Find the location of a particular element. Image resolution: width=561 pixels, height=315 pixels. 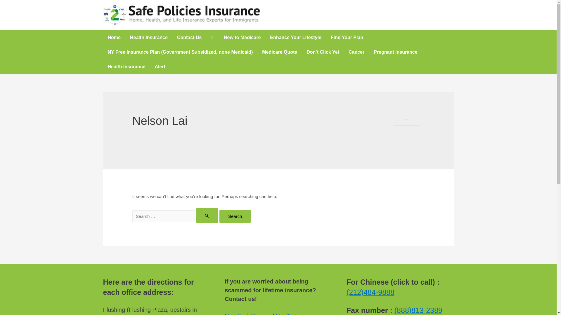

(888)813-2389 is located at coordinates (418, 310).